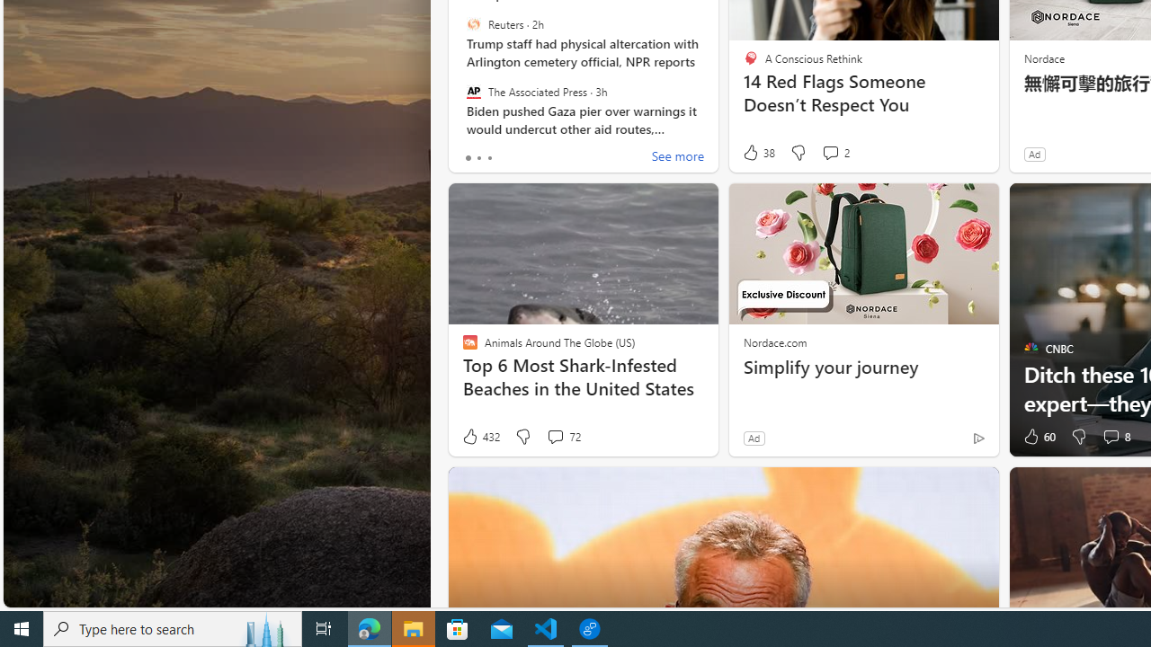 The height and width of the screenshot is (647, 1151). Describe the element at coordinates (489, 158) in the screenshot. I see `tab-2` at that location.